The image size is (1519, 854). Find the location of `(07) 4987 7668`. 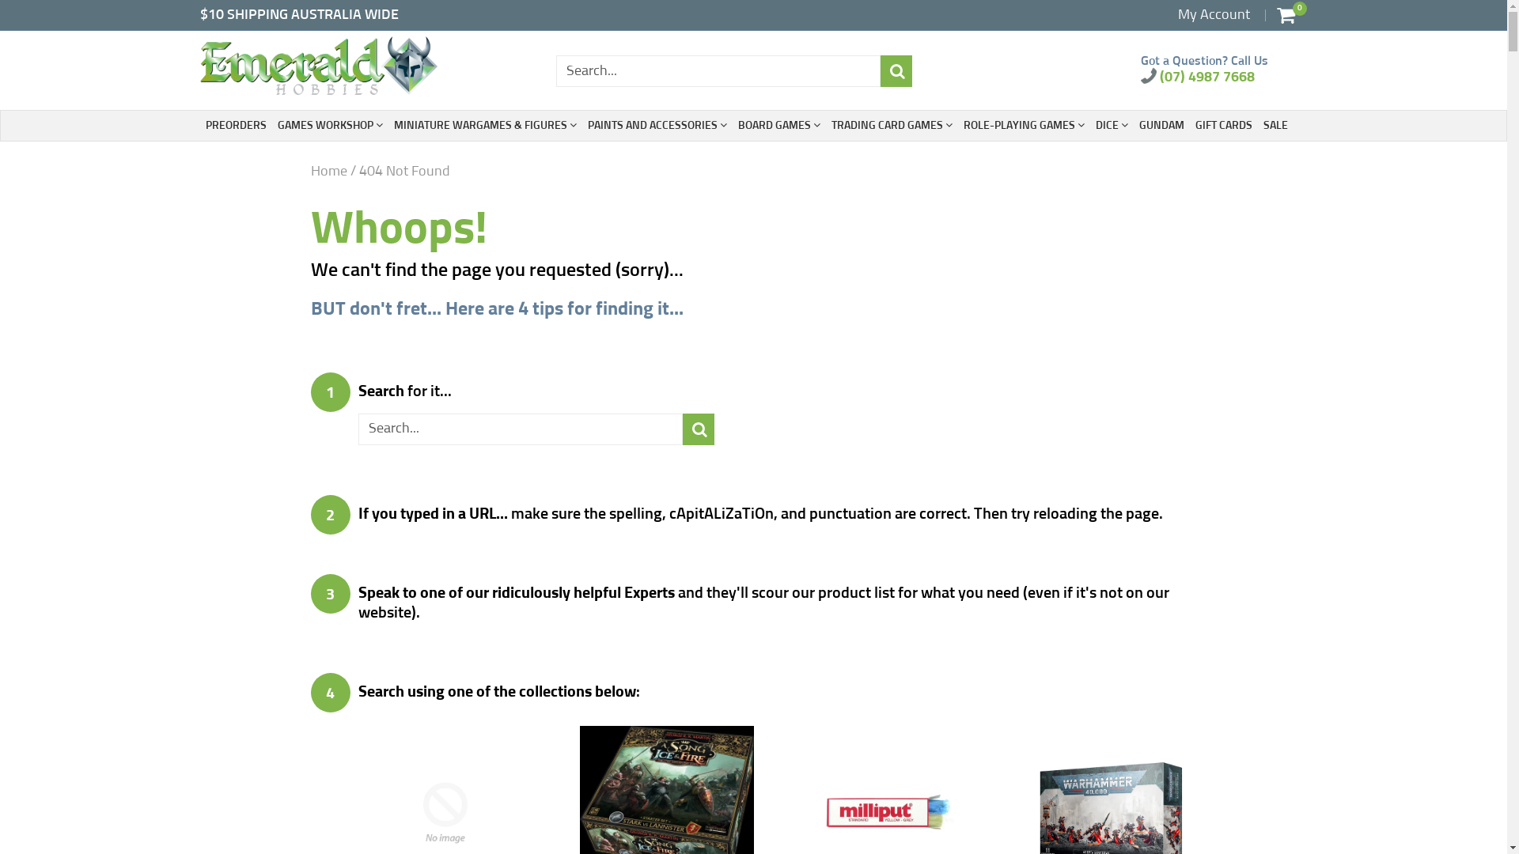

(07) 4987 7668 is located at coordinates (1198, 77).